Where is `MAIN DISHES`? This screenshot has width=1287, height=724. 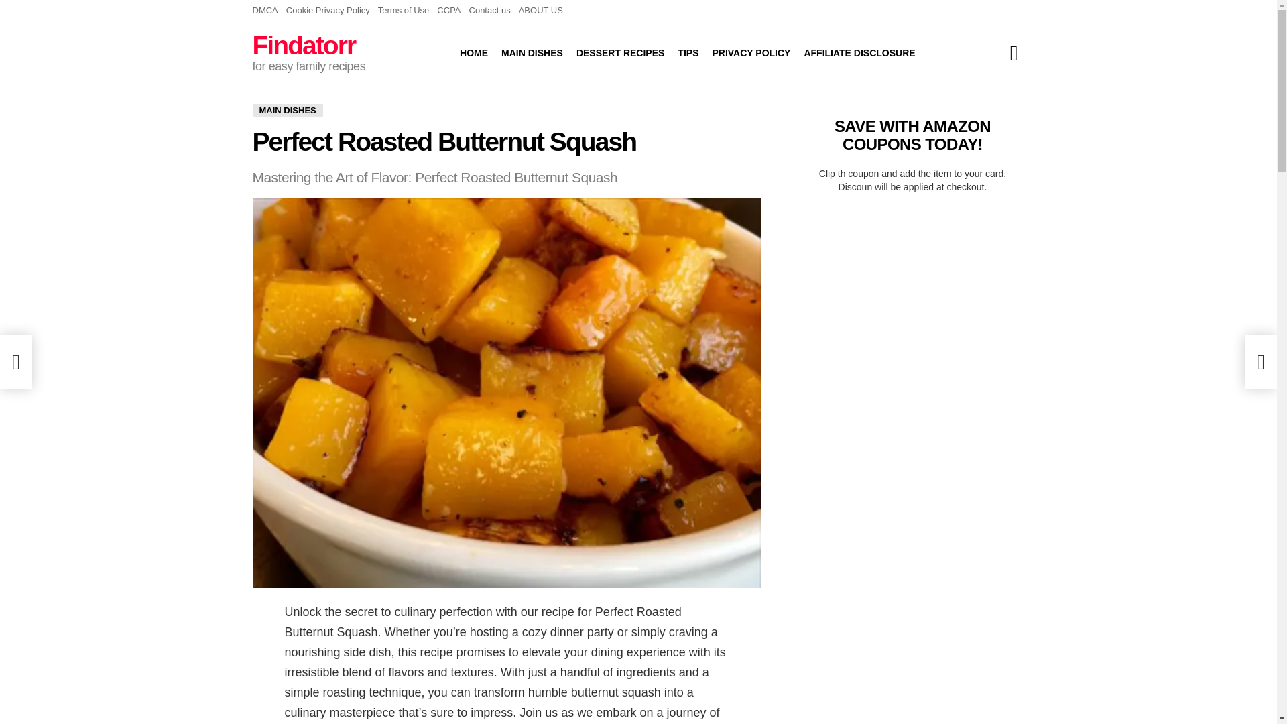 MAIN DISHES is located at coordinates (532, 52).